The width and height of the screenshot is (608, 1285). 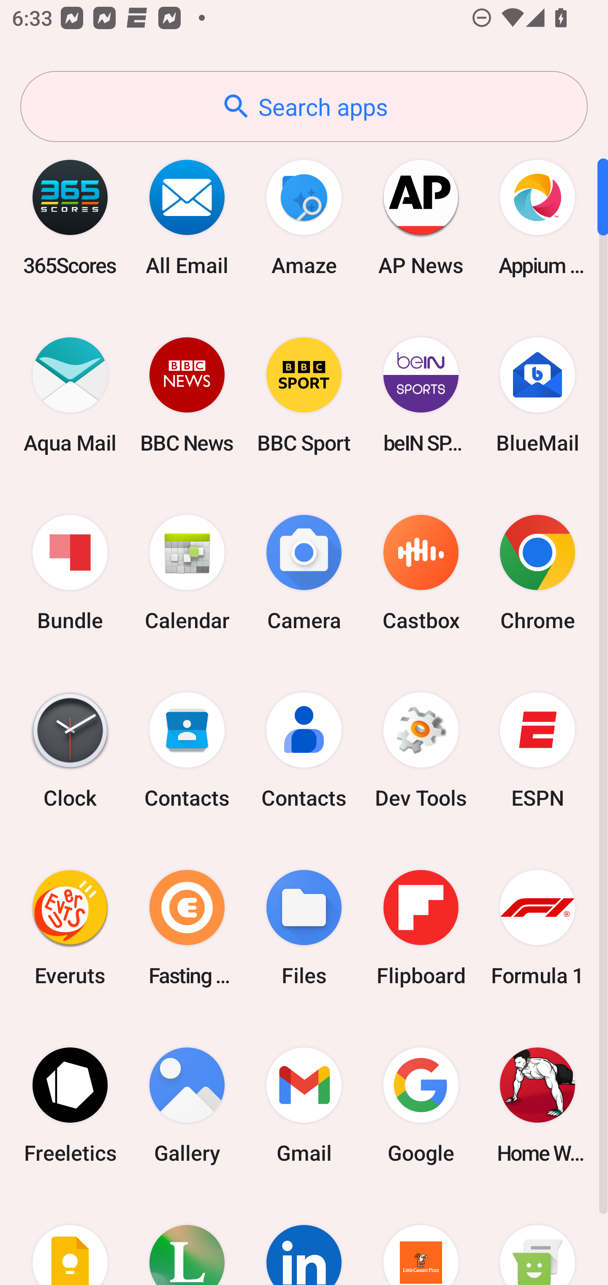 What do you see at coordinates (304, 1105) in the screenshot?
I see `Gmail` at bounding box center [304, 1105].